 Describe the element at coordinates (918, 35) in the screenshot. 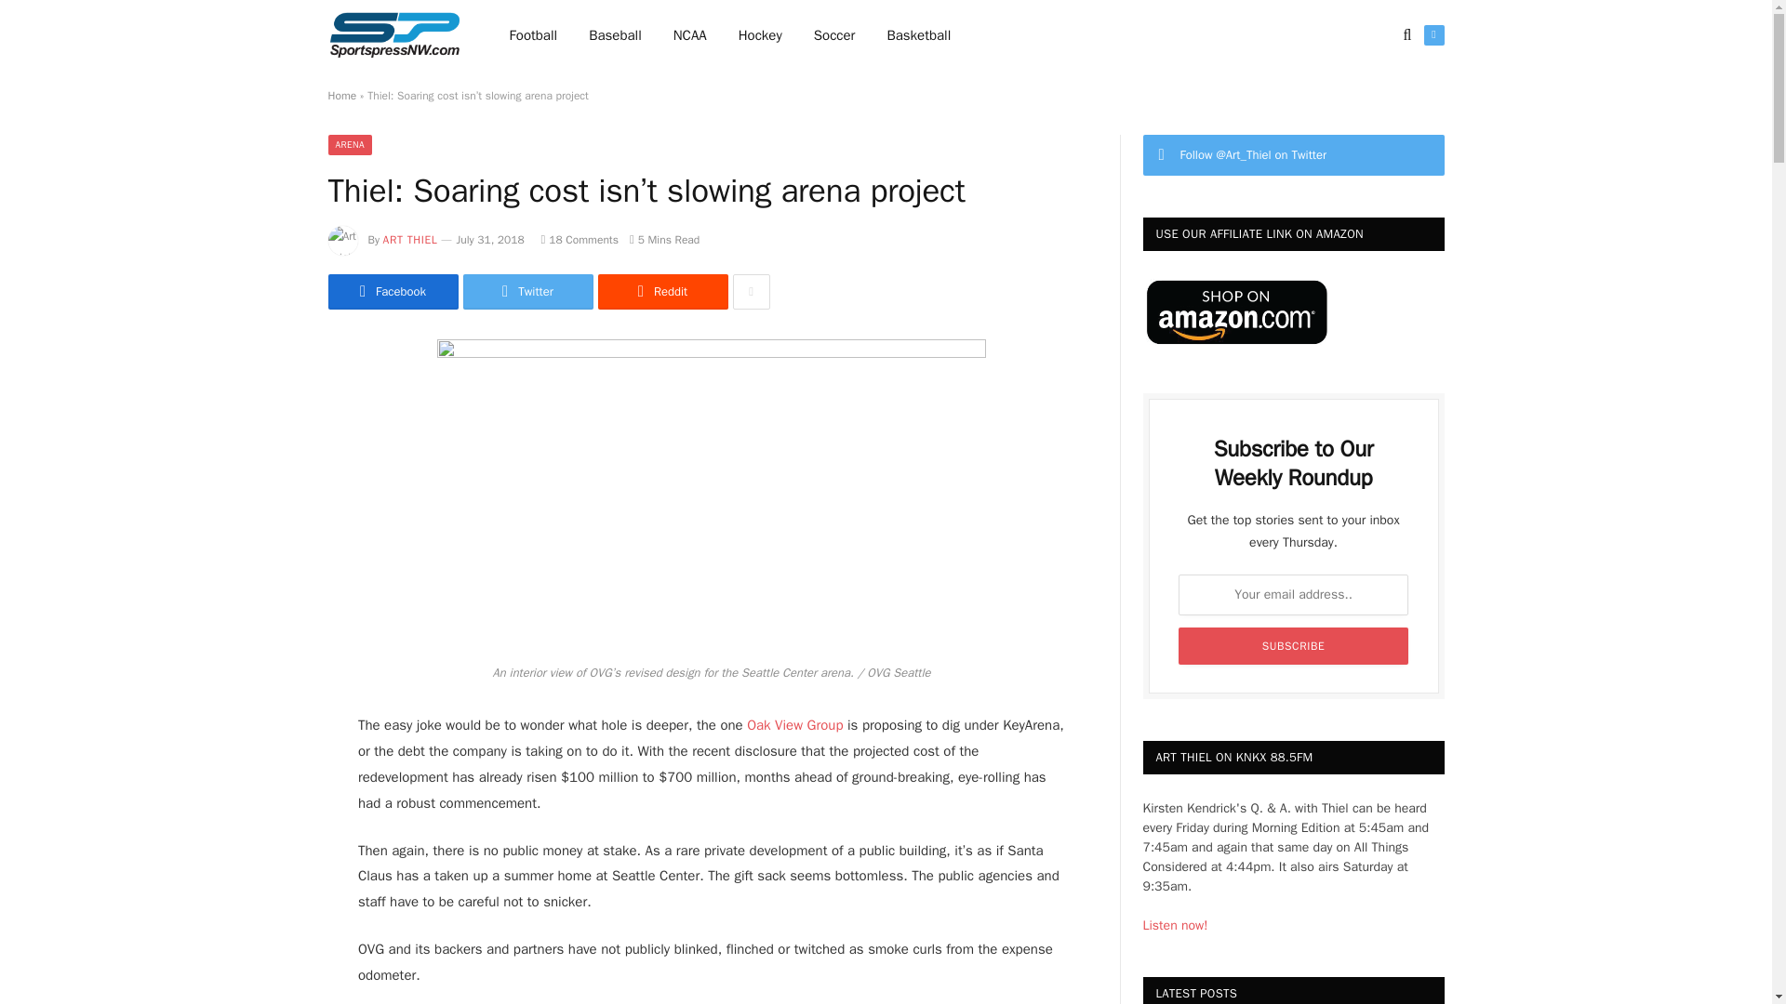

I see `Basketball` at that location.